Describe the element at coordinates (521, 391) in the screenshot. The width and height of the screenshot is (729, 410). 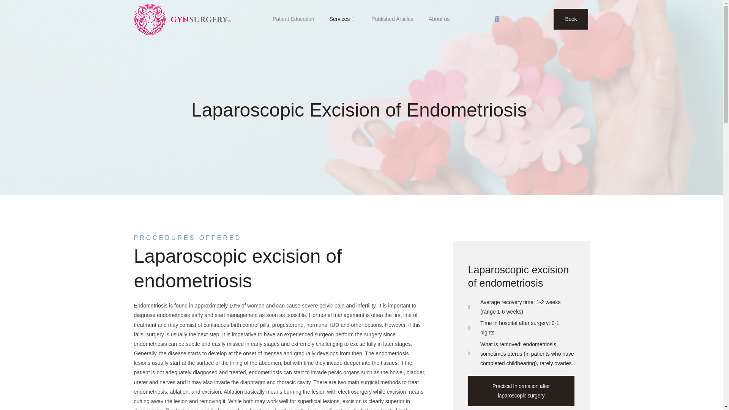
I see `Practical Information after laparoscopic surgery` at that location.